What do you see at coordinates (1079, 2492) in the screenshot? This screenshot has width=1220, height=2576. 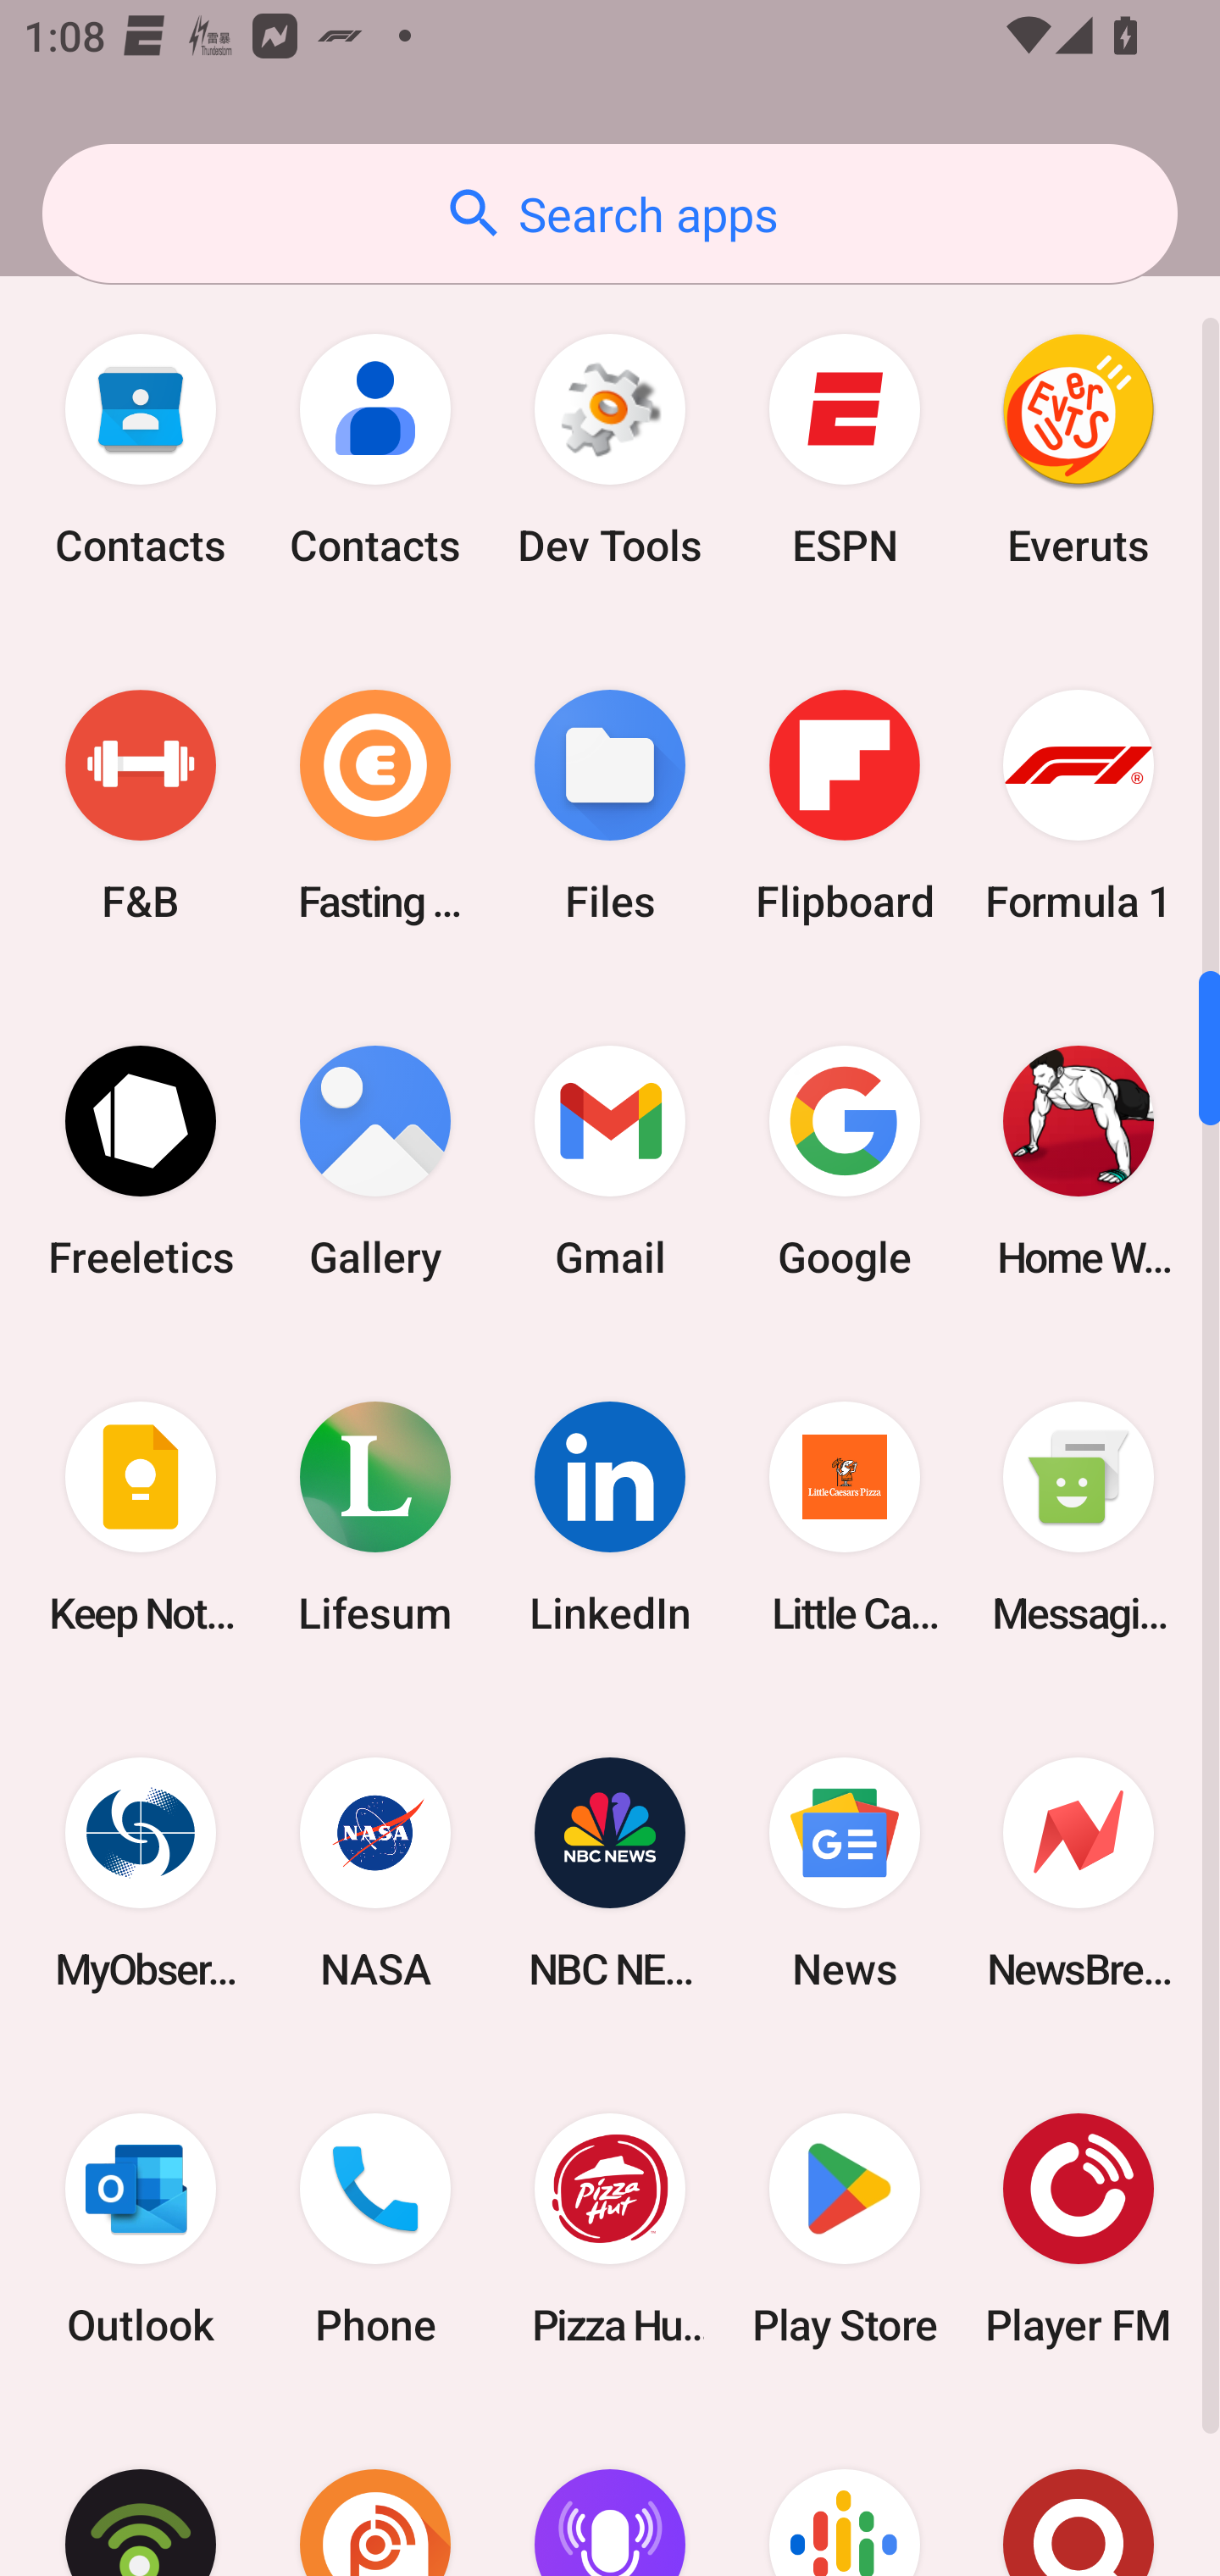 I see `Quora` at bounding box center [1079, 2492].